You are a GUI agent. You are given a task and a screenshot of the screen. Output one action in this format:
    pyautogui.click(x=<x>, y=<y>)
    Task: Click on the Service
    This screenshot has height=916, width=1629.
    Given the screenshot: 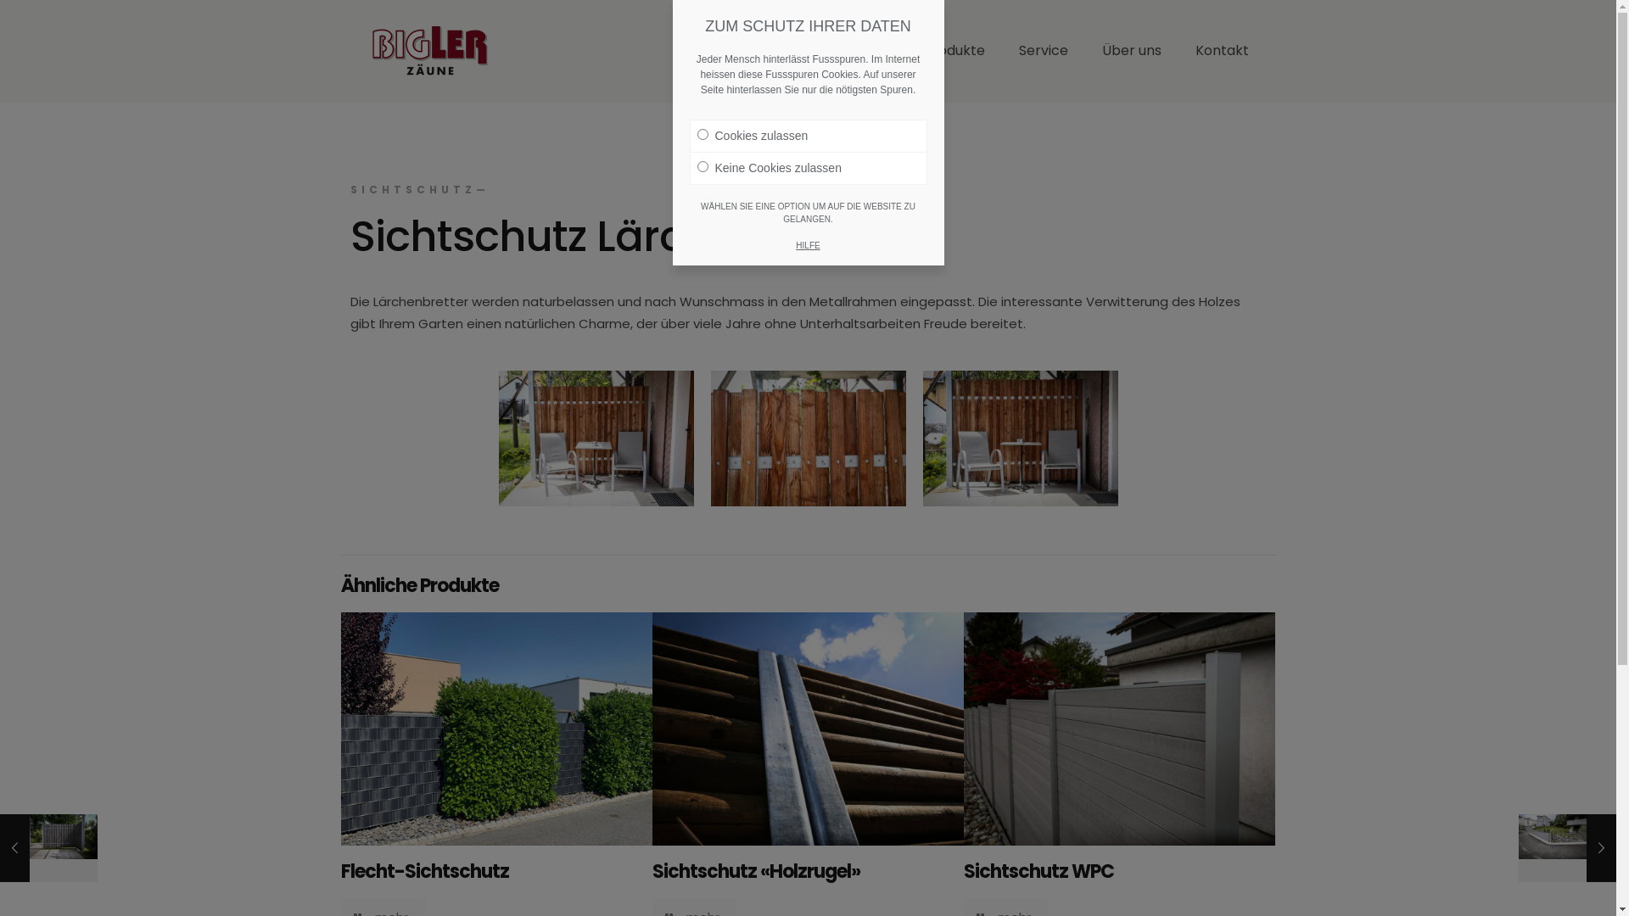 What is the action you would take?
    pyautogui.click(x=1043, y=51)
    